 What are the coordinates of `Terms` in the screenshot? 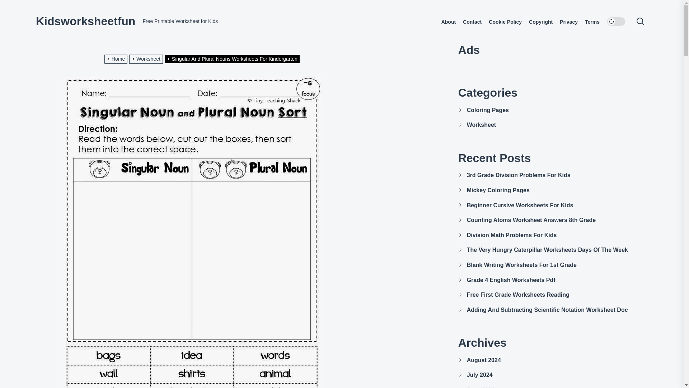 It's located at (592, 22).